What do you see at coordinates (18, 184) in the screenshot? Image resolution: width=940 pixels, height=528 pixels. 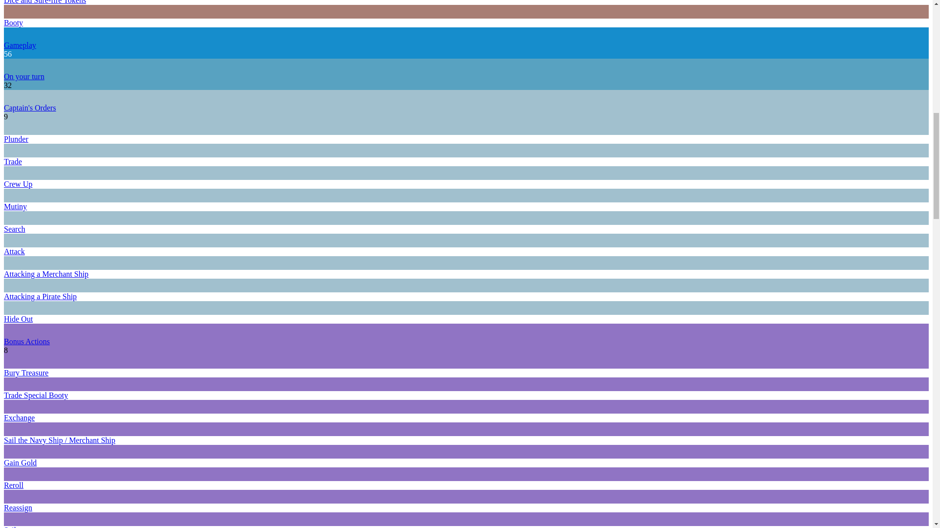 I see `Crew Up` at bounding box center [18, 184].